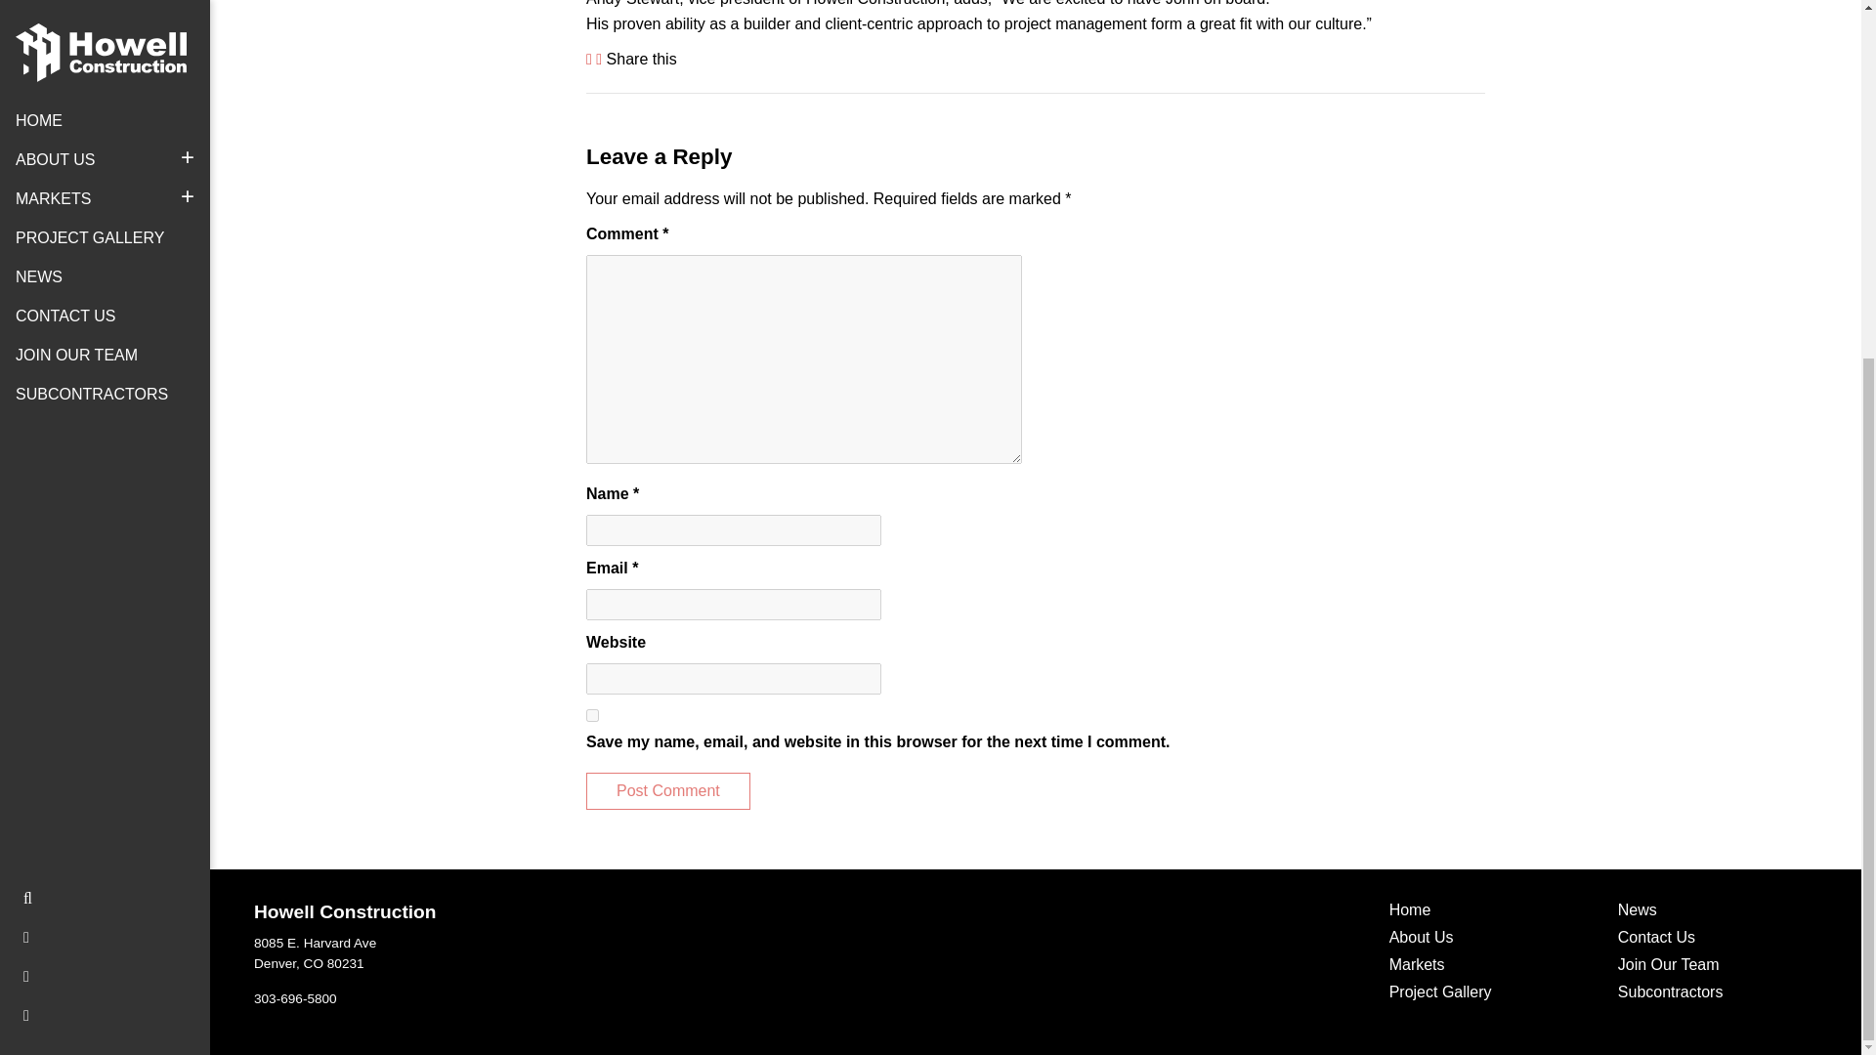  I want to click on 303-696-5800, so click(295, 998).